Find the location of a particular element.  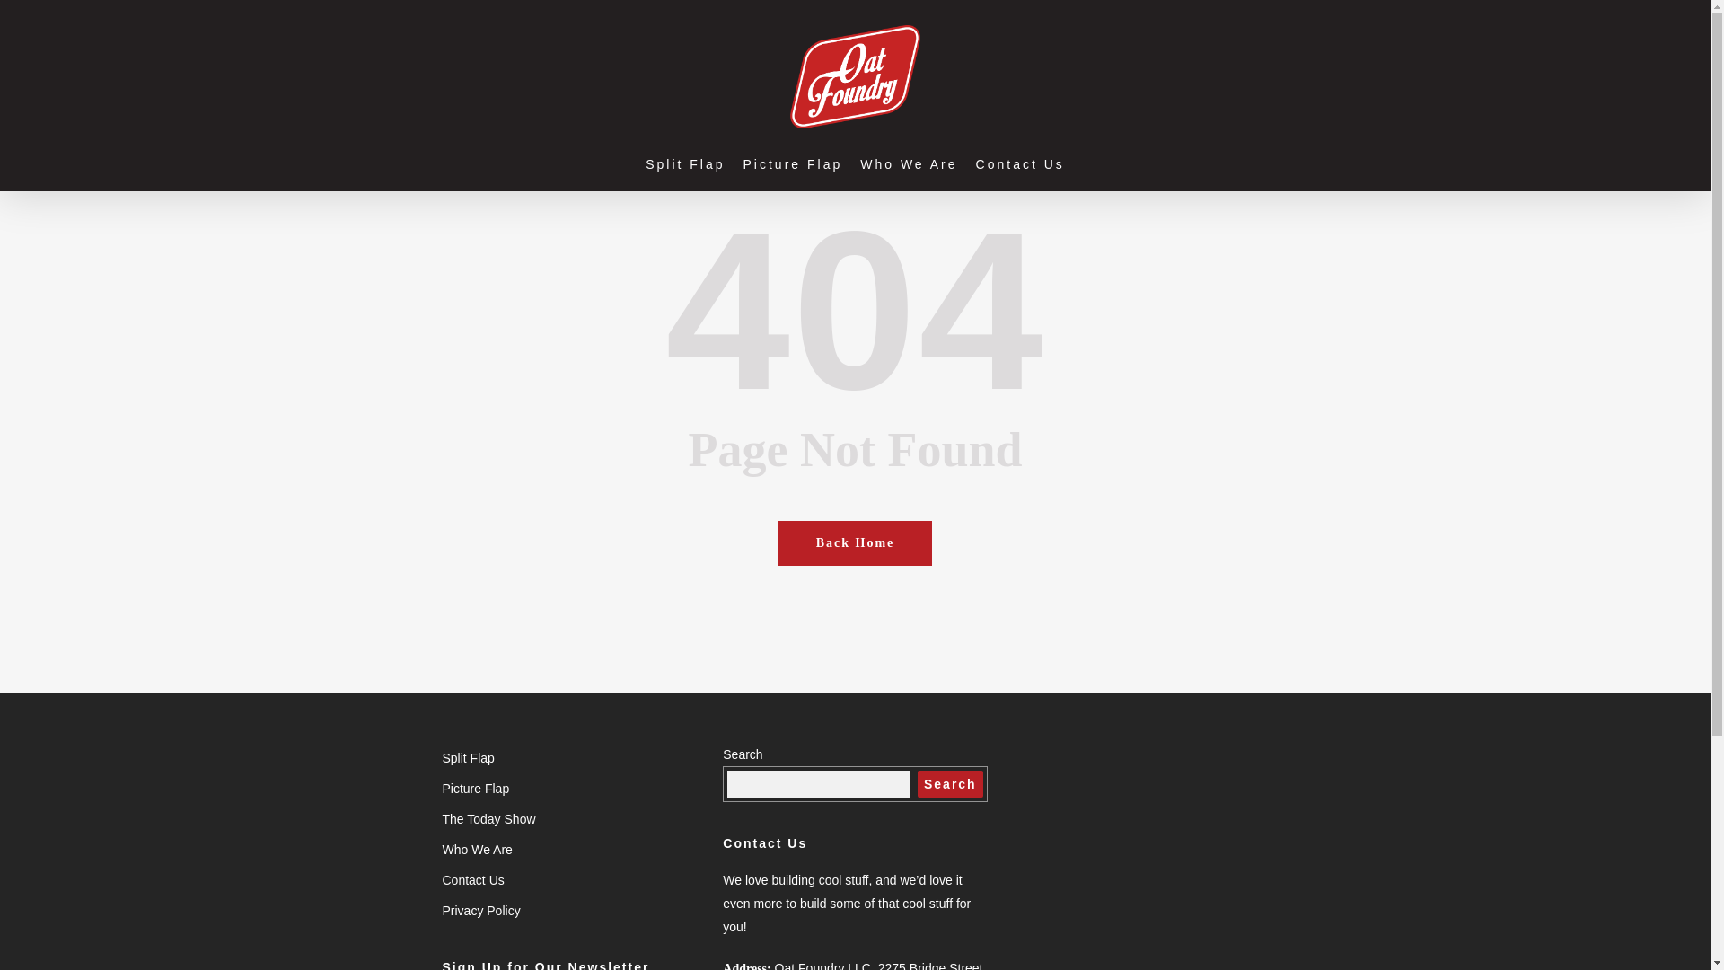

Contact Us is located at coordinates (573, 879).